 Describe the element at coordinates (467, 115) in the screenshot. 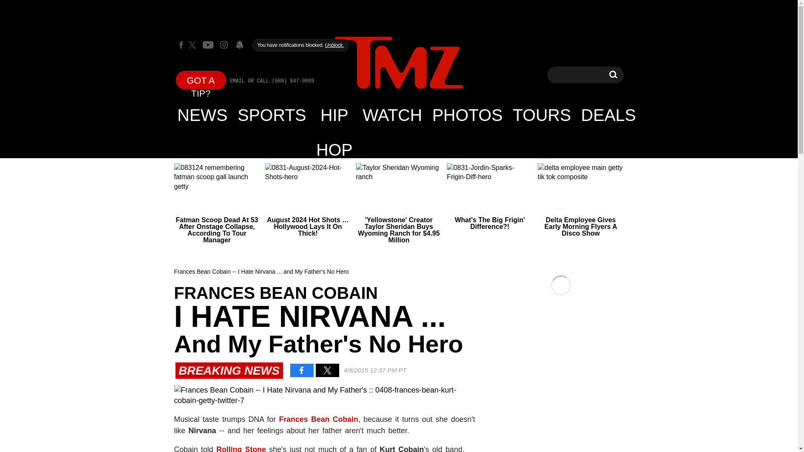

I see `PHOTOS` at that location.